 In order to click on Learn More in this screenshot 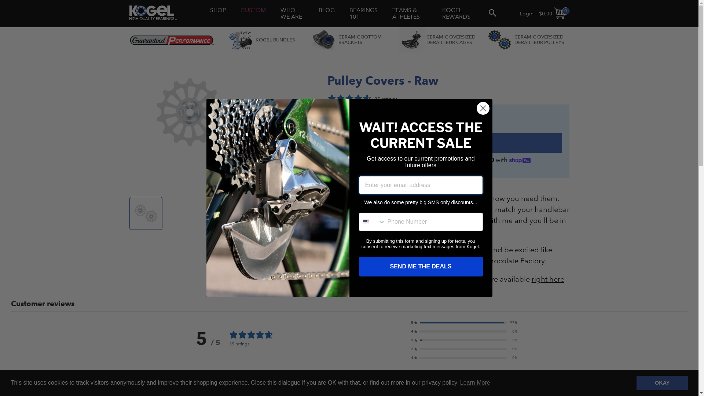, I will do `click(475, 383)`.